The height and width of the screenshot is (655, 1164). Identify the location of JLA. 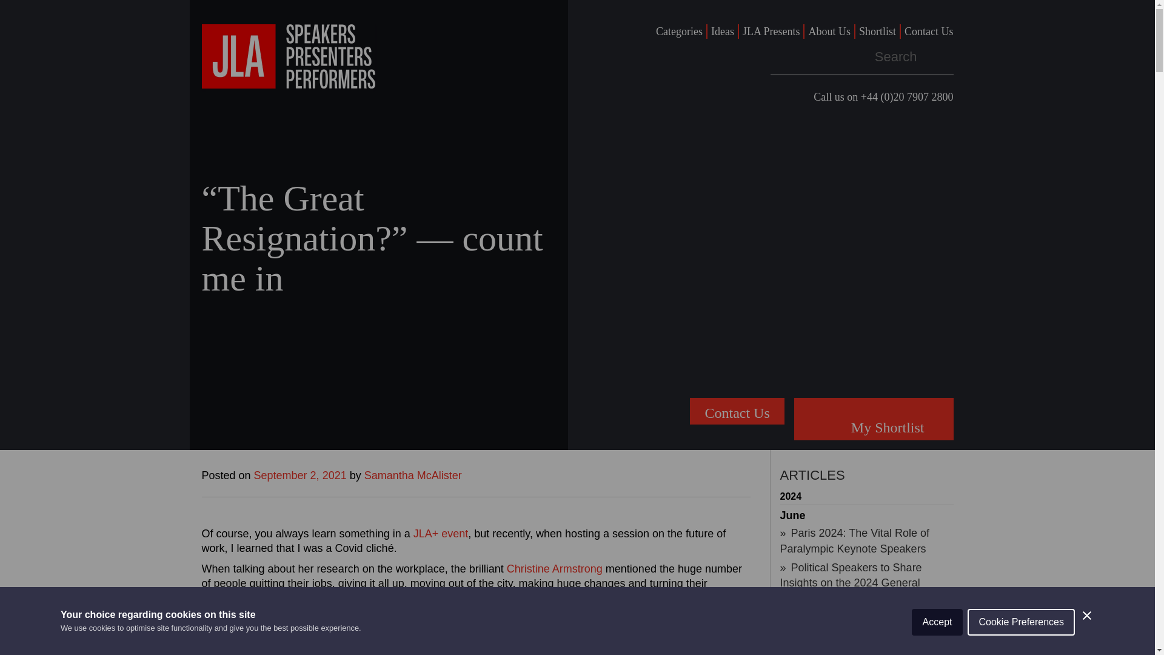
(288, 56).